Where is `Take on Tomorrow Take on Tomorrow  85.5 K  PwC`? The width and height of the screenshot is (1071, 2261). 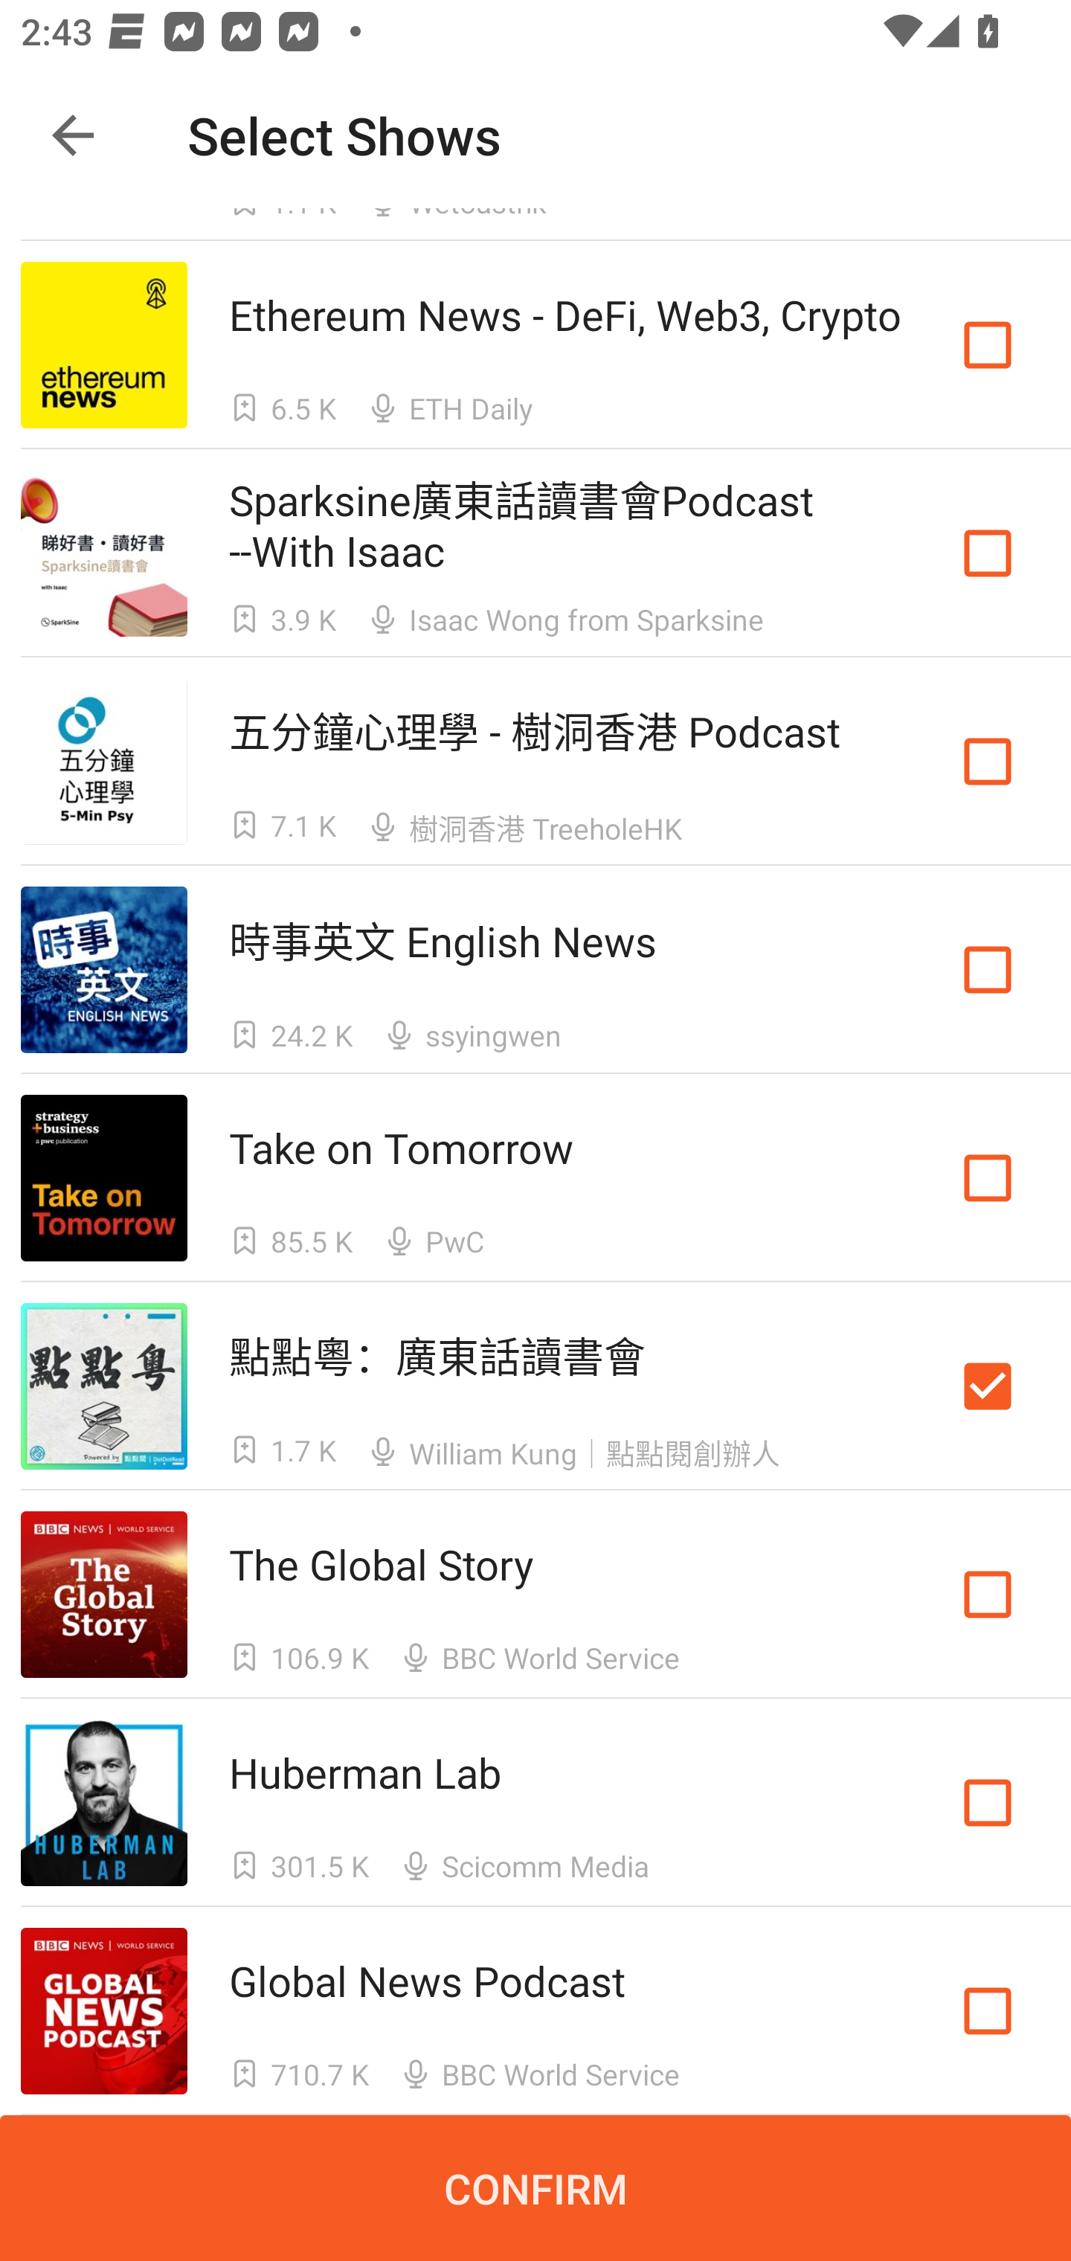 Take on Tomorrow Take on Tomorrow  85.5 K  PwC is located at coordinates (535, 1178).